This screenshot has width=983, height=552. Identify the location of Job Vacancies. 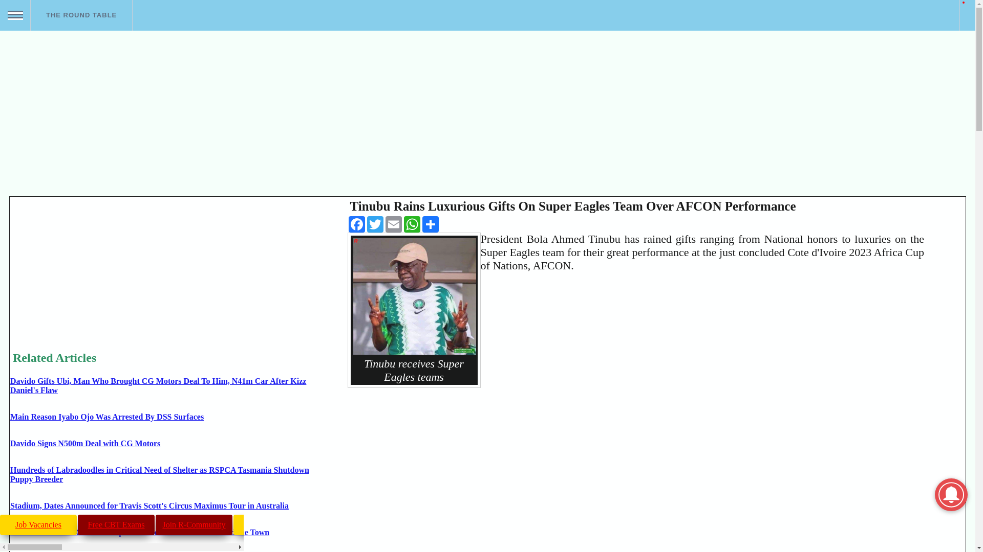
(38, 524).